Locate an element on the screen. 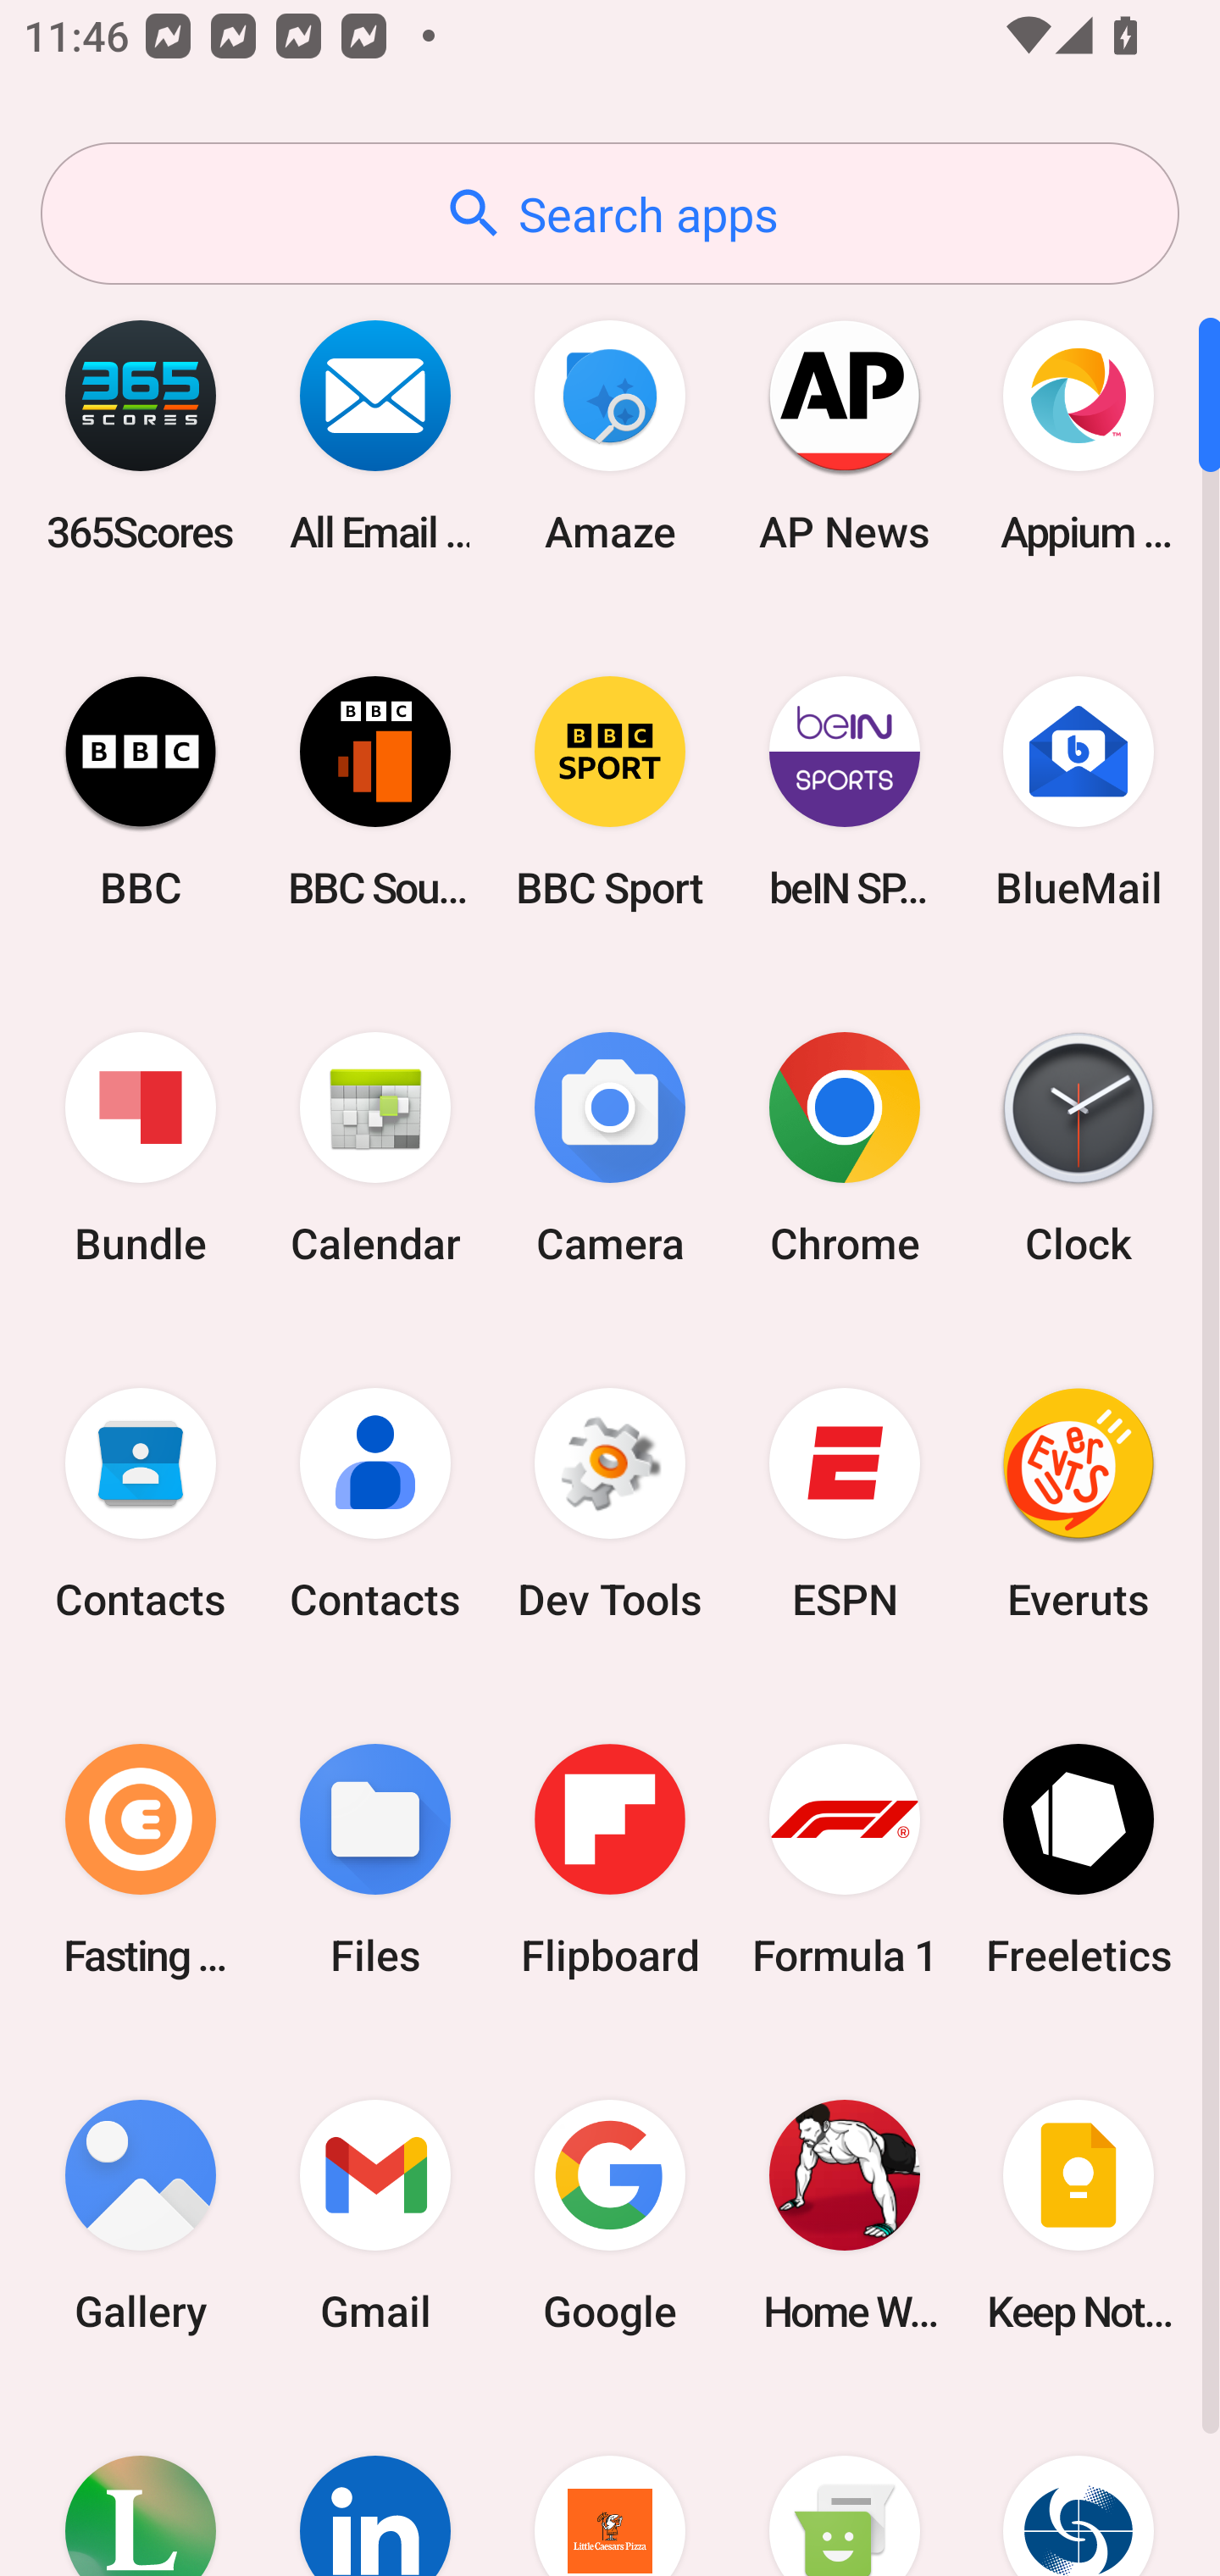 Image resolution: width=1220 pixels, height=2576 pixels. AP News is located at coordinates (844, 436).